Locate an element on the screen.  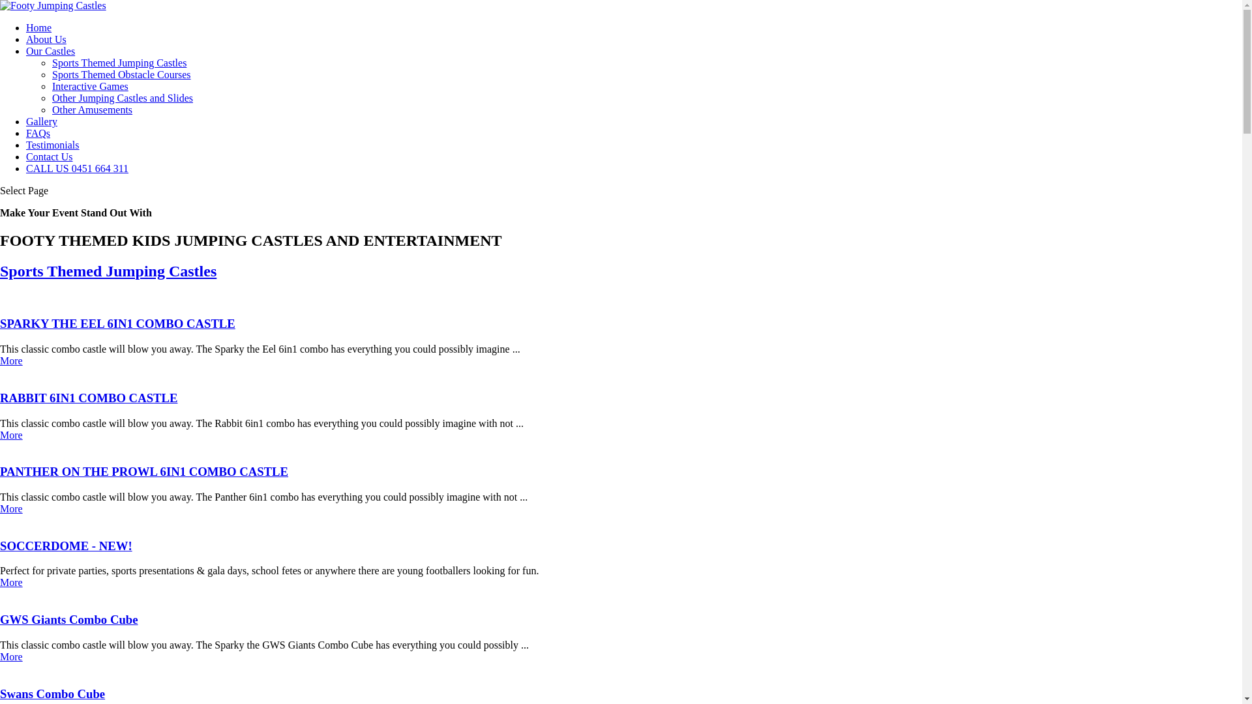
SPARKY THE EEL 6IN1 COMBO CASTLE is located at coordinates (621, 336).